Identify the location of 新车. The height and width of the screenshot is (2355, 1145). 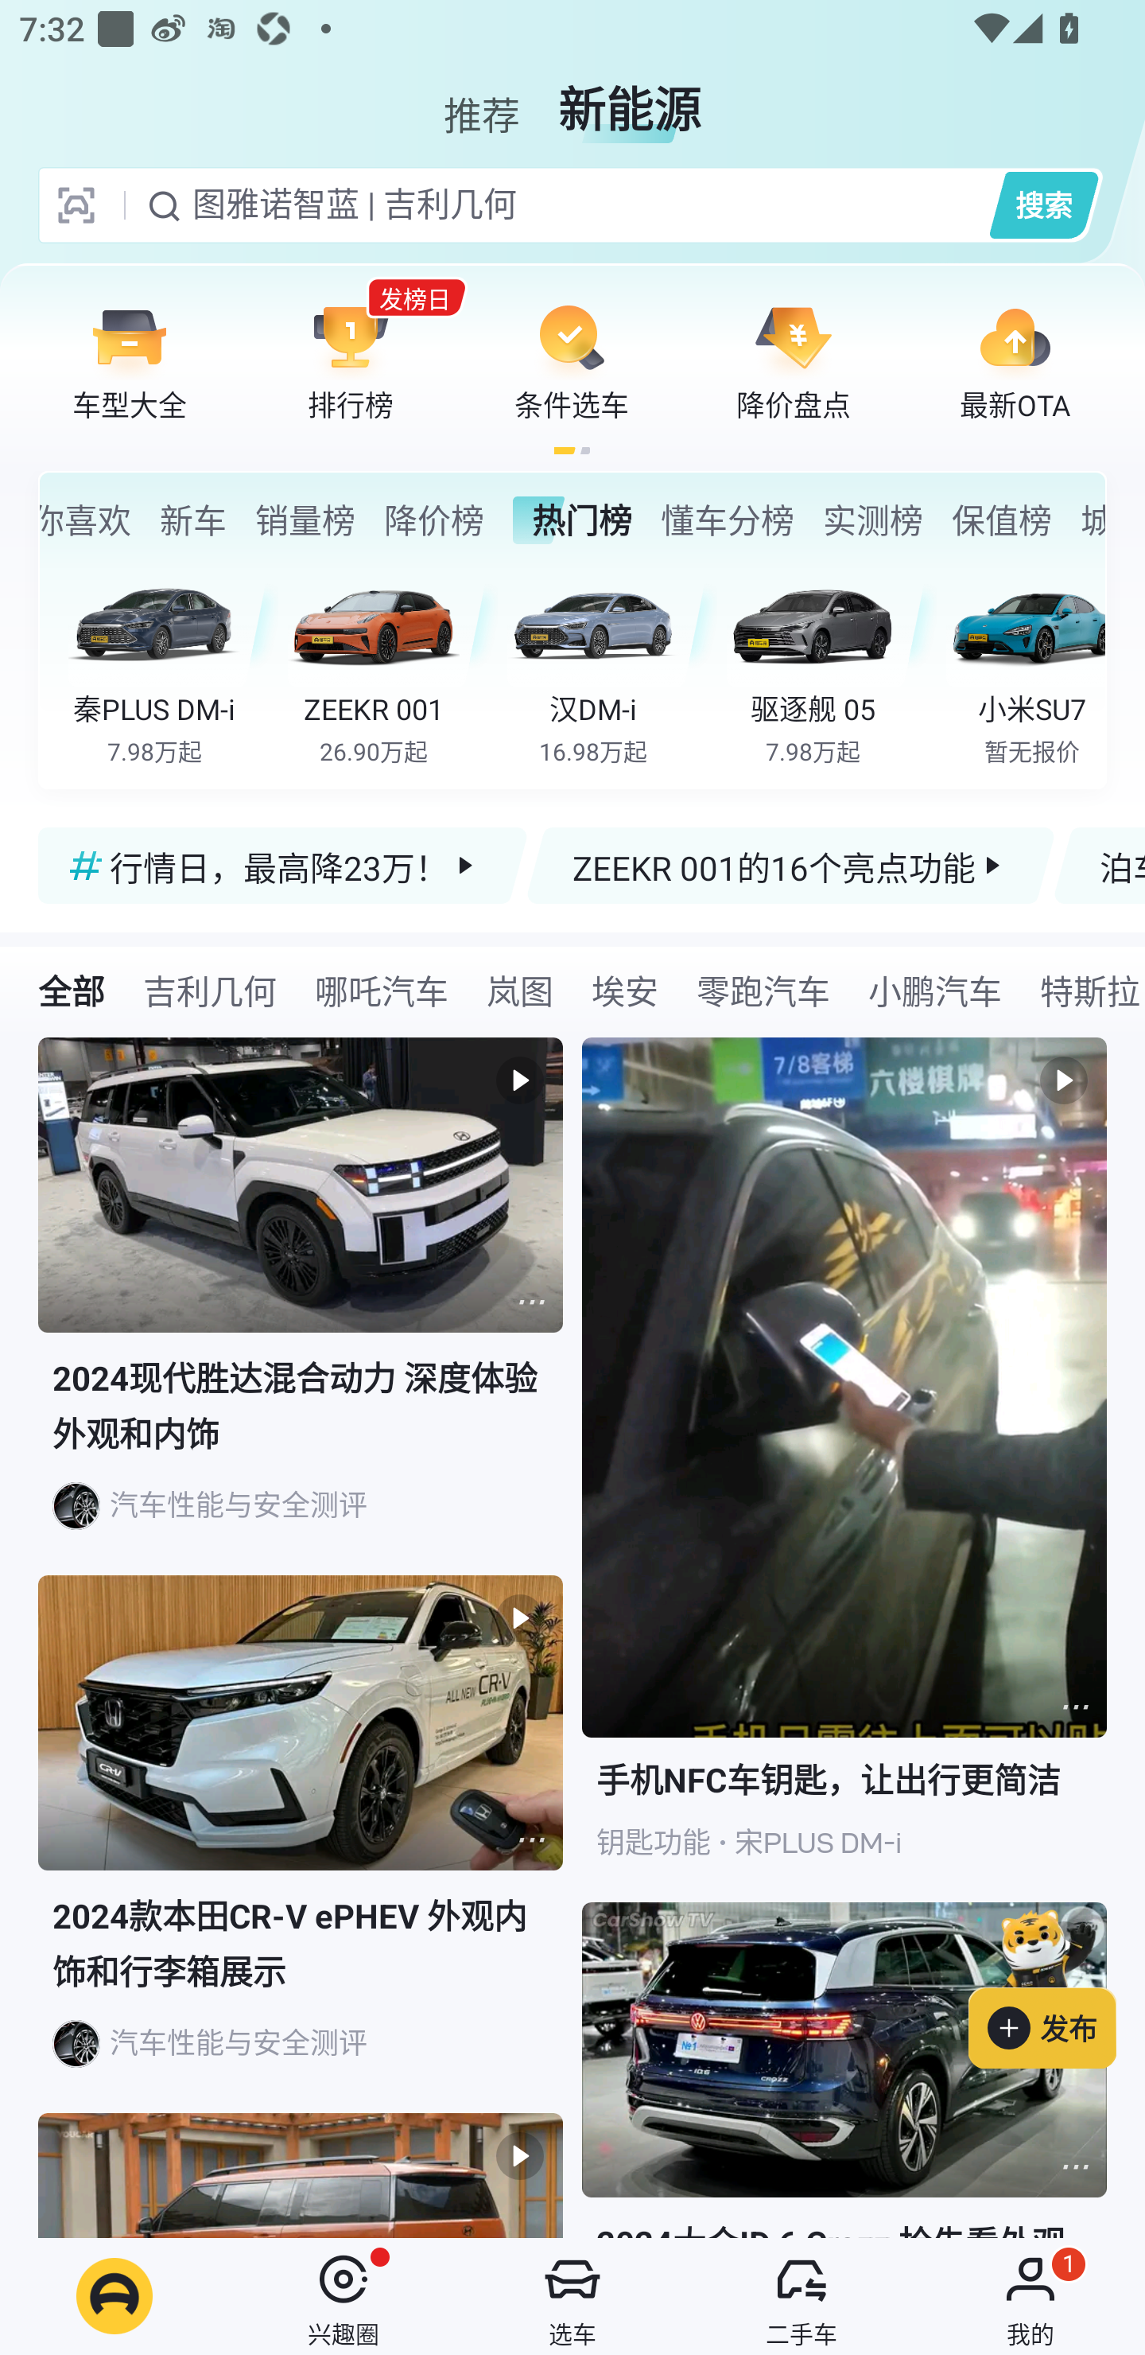
(193, 520).